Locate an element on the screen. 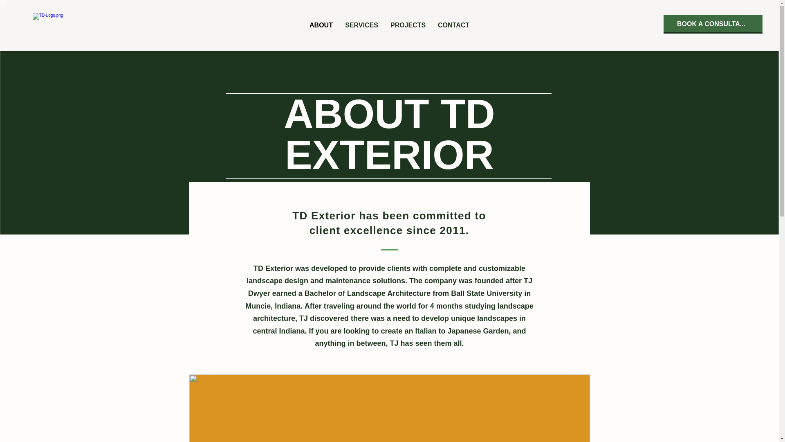 This screenshot has height=442, width=785. BOOK A CONSULTATION is located at coordinates (713, 23).